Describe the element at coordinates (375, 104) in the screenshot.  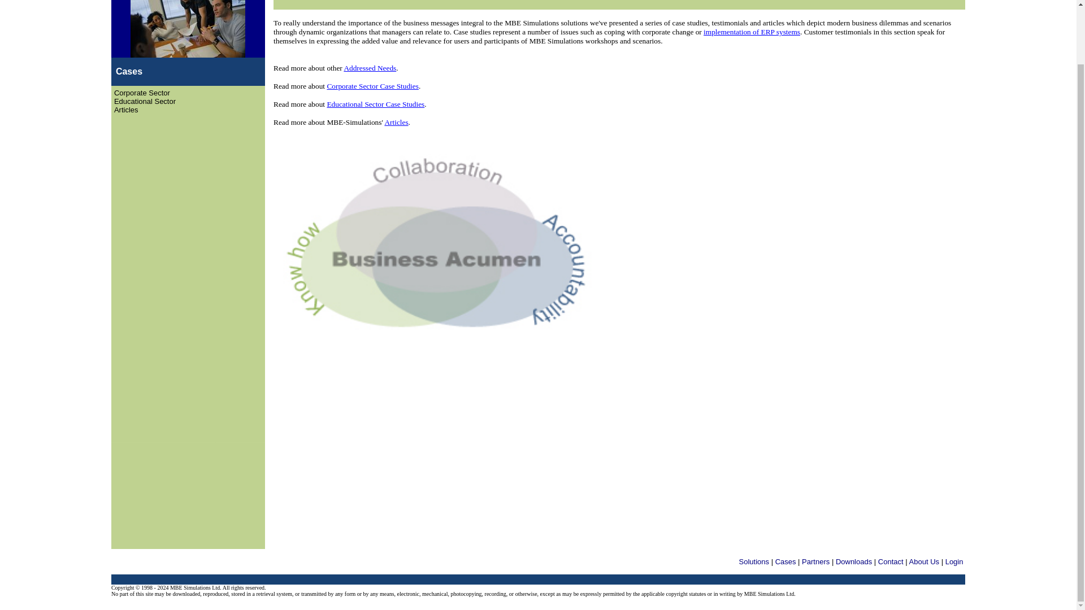
I see `Educational Sector Case Studies` at that location.